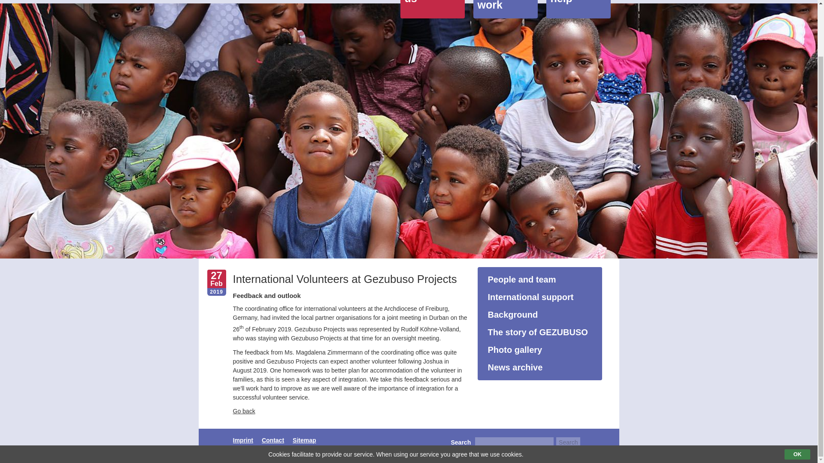 The image size is (824, 463). Describe the element at coordinates (578, 9) in the screenshot. I see `How to help` at that location.